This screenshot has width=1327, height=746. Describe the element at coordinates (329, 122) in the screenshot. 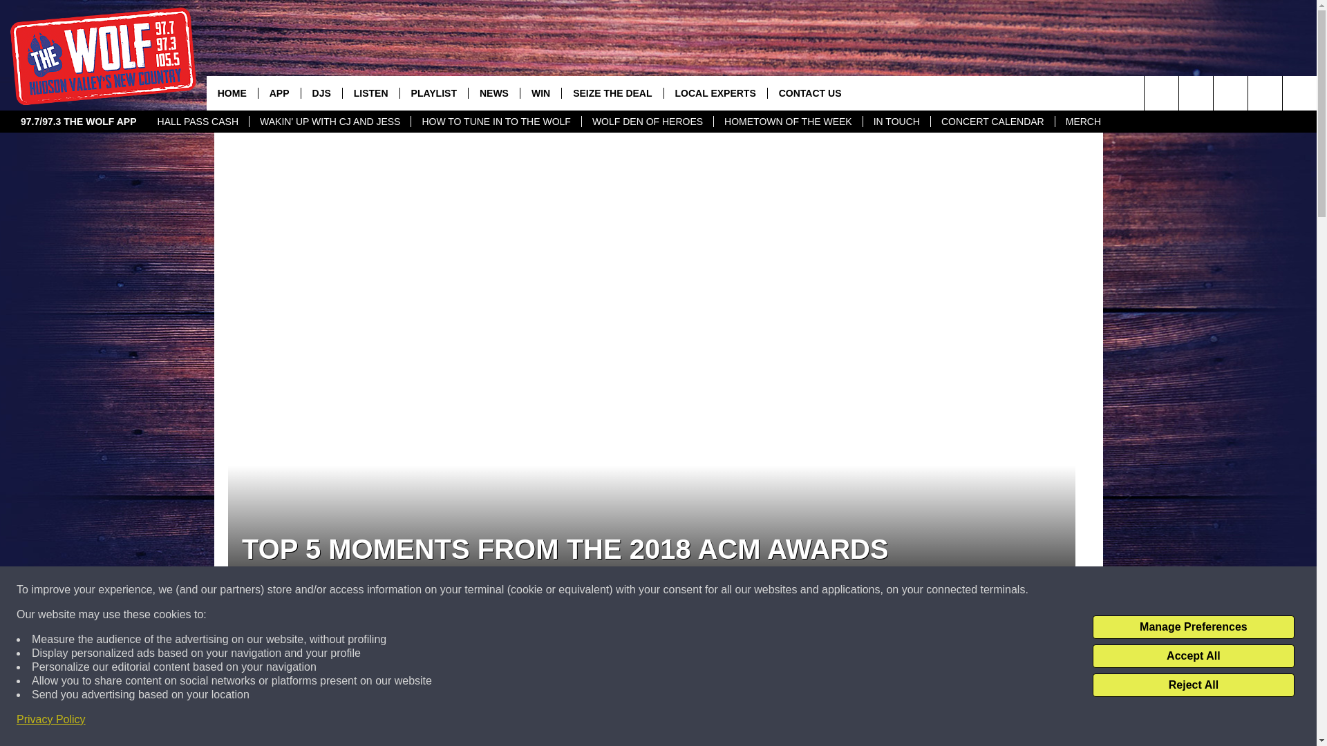

I see `WAKIN' UP WITH CJ AND JESS` at that location.